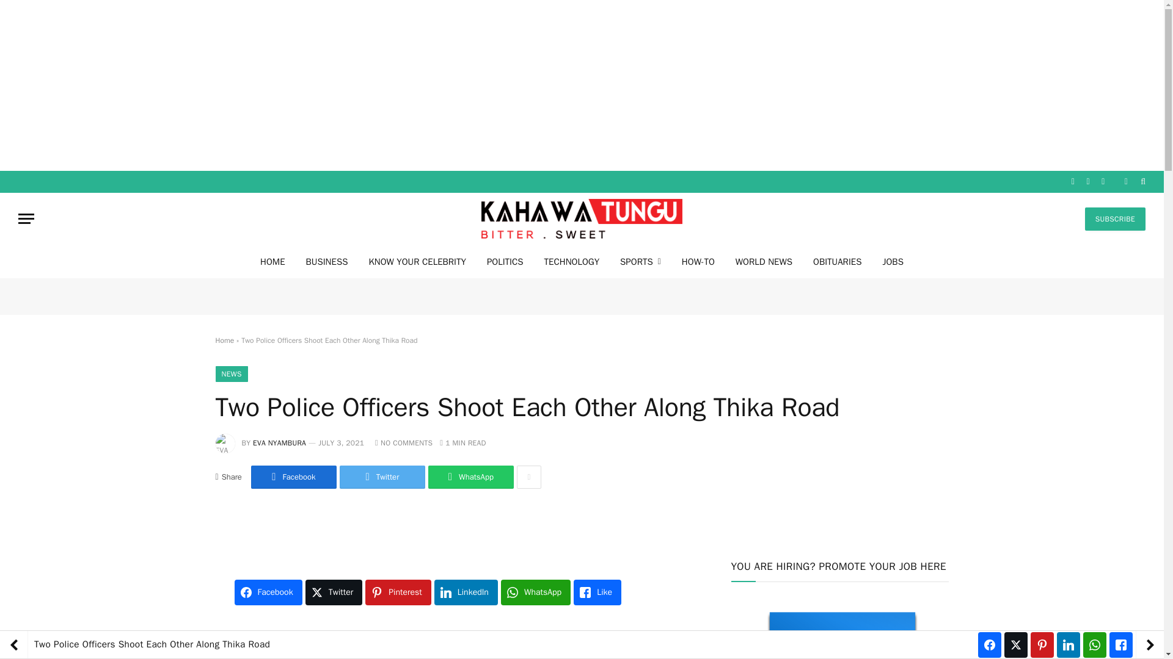  I want to click on OBITUARIES, so click(837, 261).